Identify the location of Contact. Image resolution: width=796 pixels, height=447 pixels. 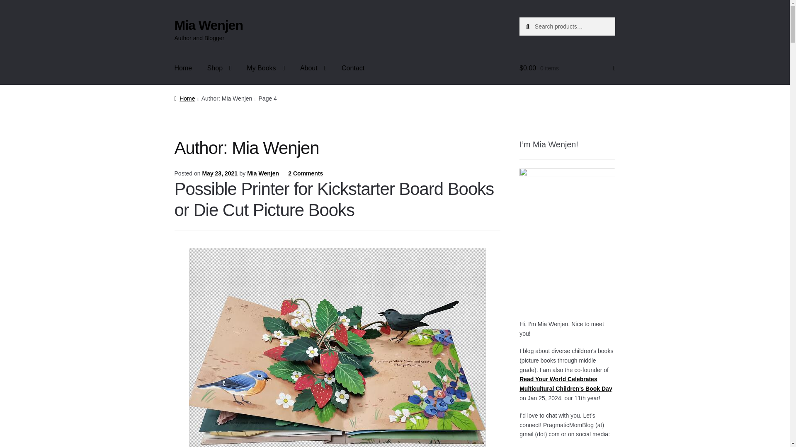
(353, 68).